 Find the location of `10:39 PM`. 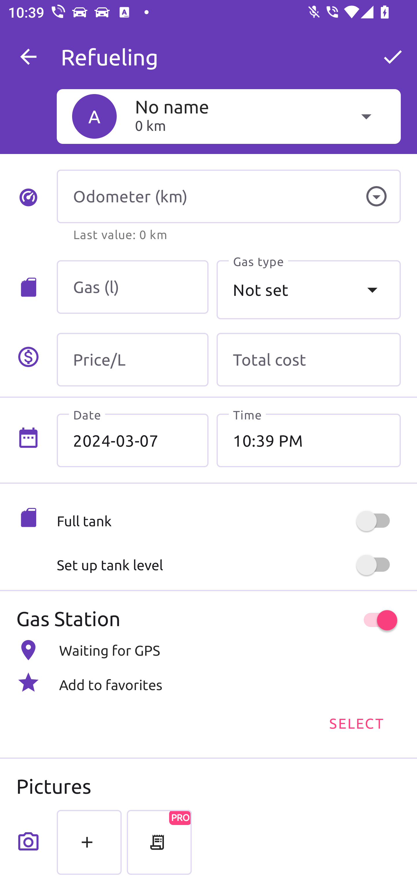

10:39 PM is located at coordinates (308, 440).